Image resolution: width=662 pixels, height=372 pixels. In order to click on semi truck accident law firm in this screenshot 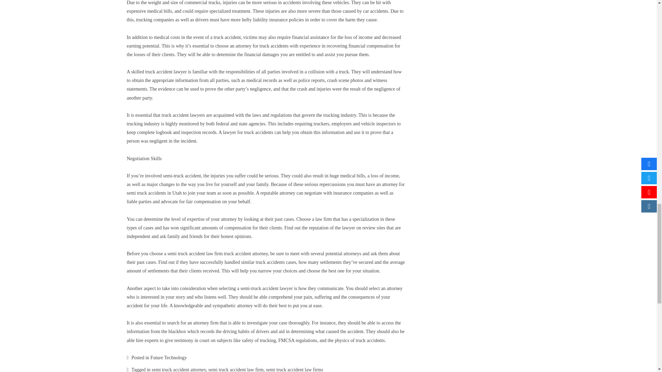, I will do `click(195, 254)`.